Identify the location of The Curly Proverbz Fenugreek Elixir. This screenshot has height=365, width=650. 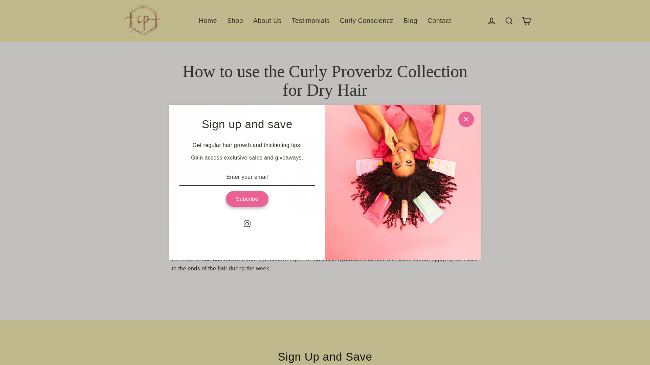
(387, 250).